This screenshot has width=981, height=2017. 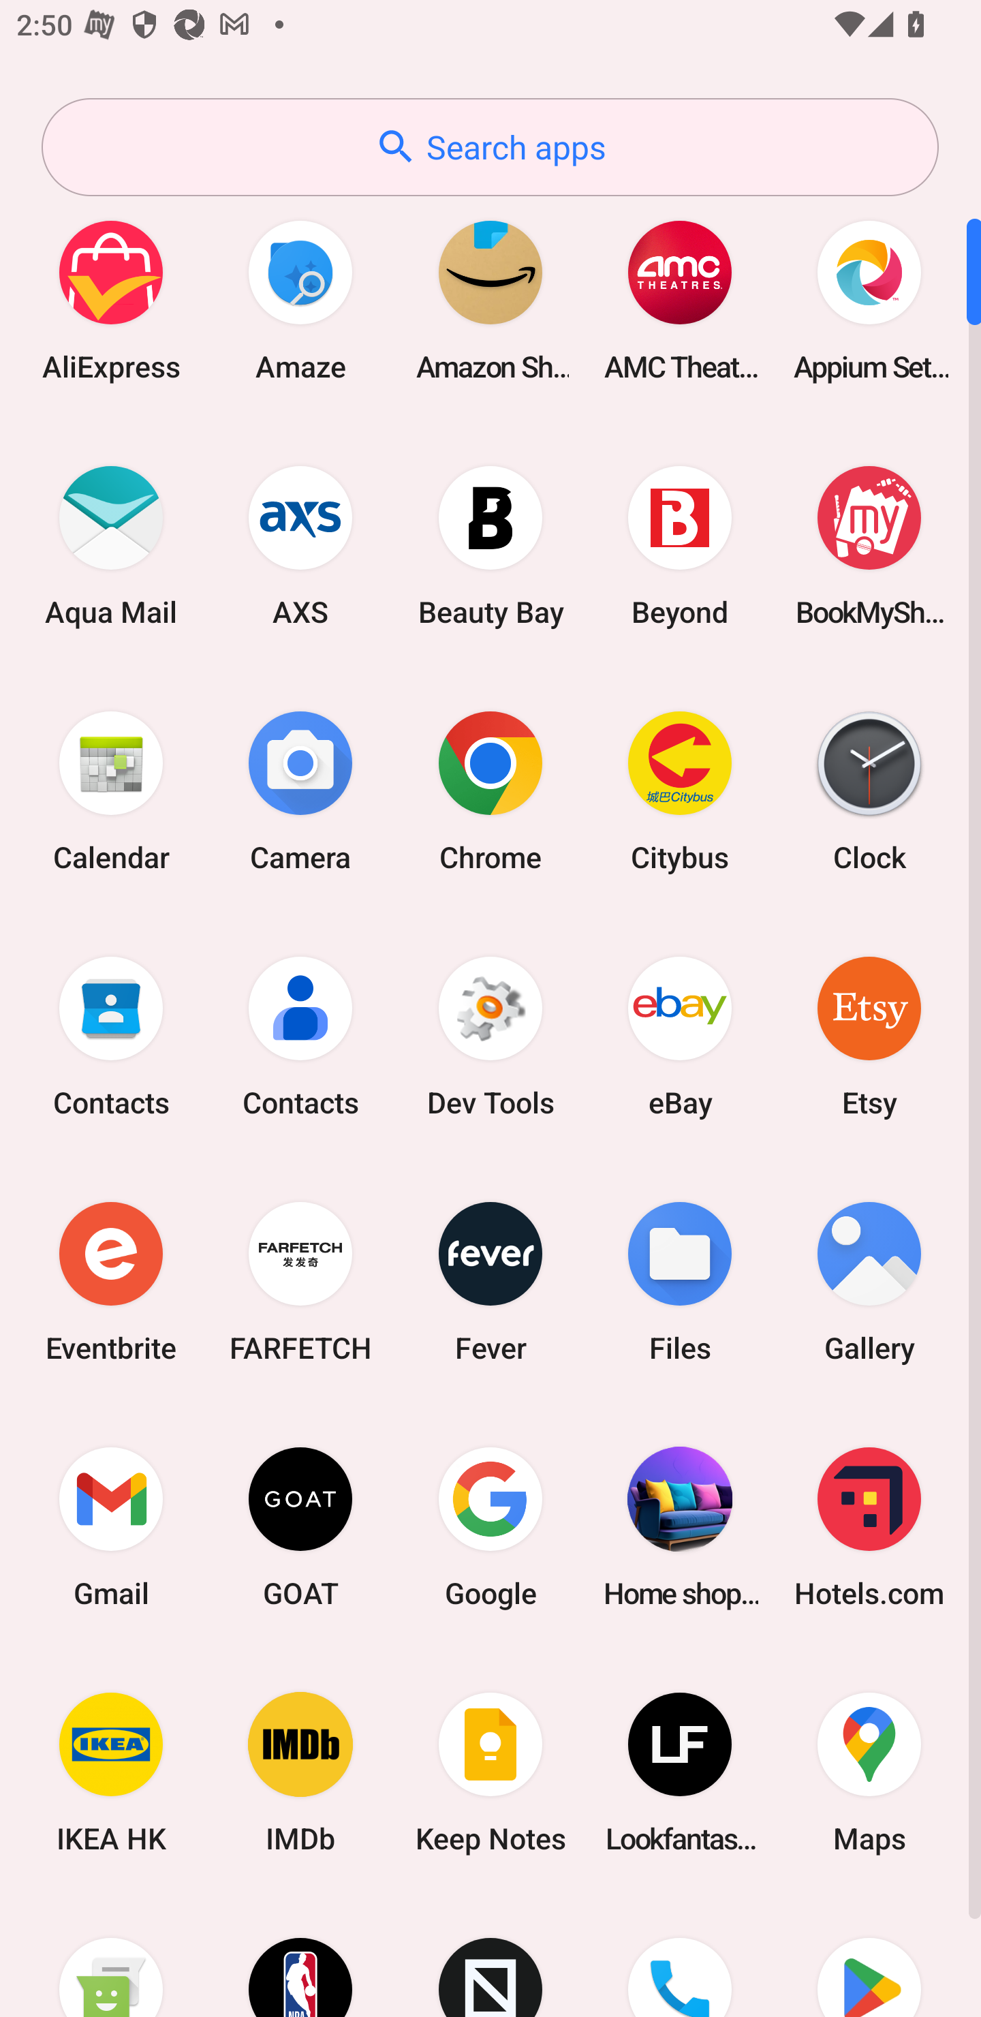 I want to click on eBay, so click(x=680, y=1036).